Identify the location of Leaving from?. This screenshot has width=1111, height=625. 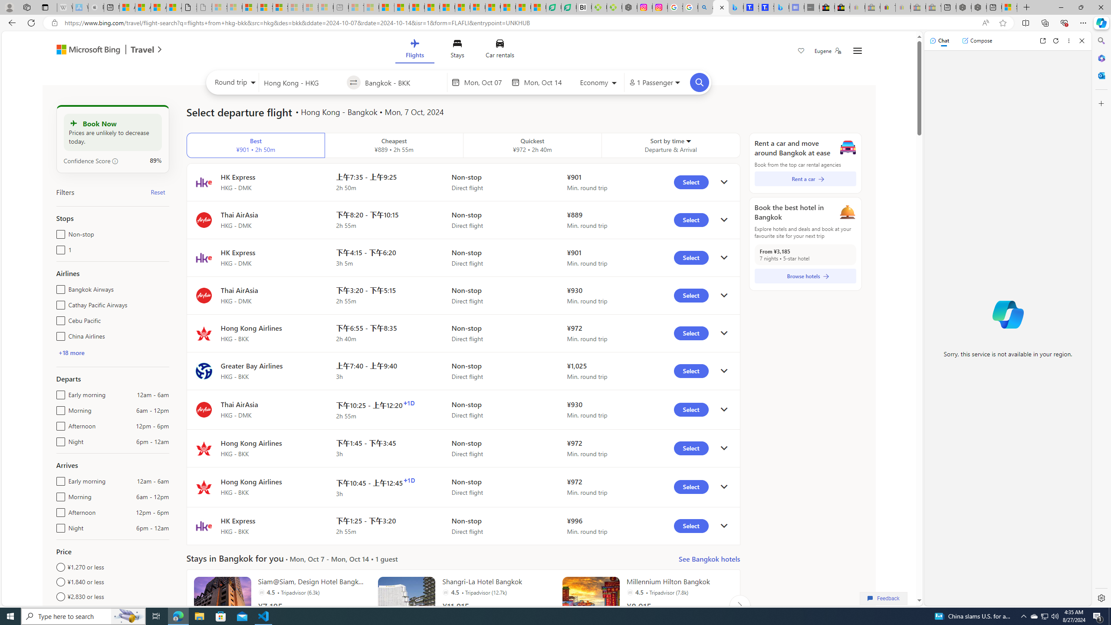
(302, 82).